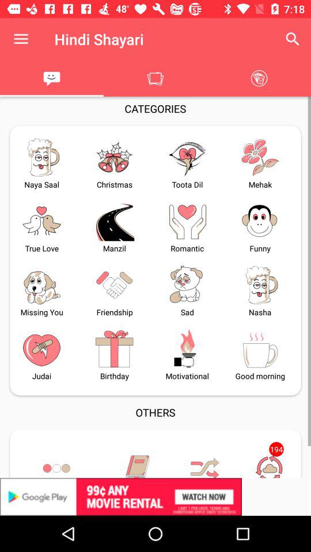  I want to click on advertisement, so click(155, 497).